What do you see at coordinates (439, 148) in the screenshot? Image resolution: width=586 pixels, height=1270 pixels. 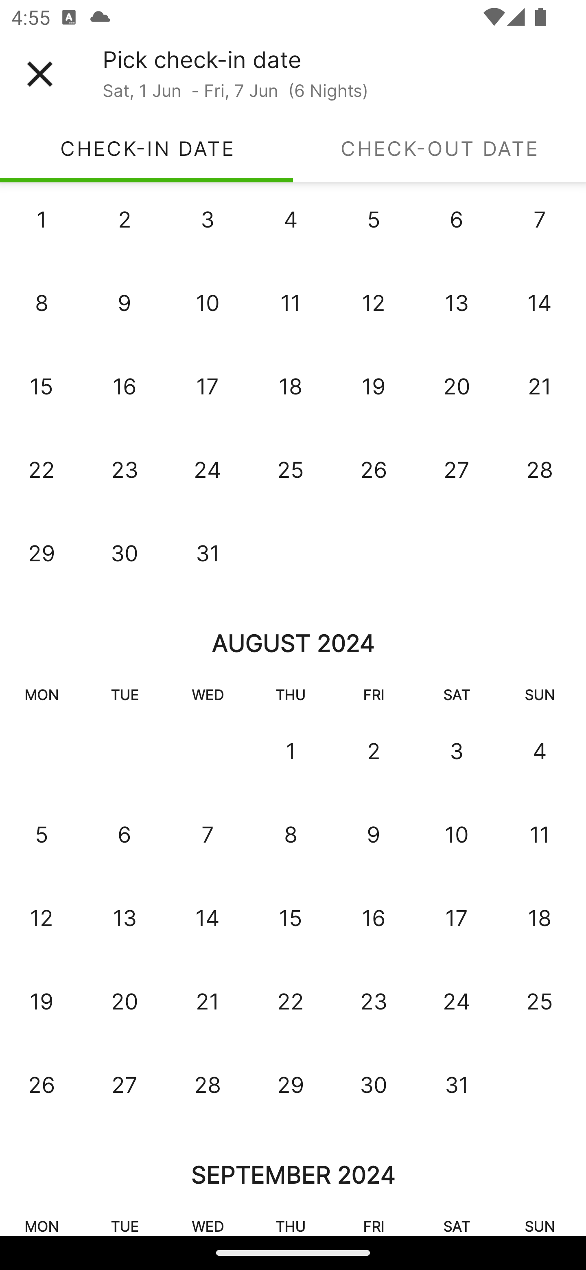 I see `Check-out Date CHECK-OUT DATE` at bounding box center [439, 148].